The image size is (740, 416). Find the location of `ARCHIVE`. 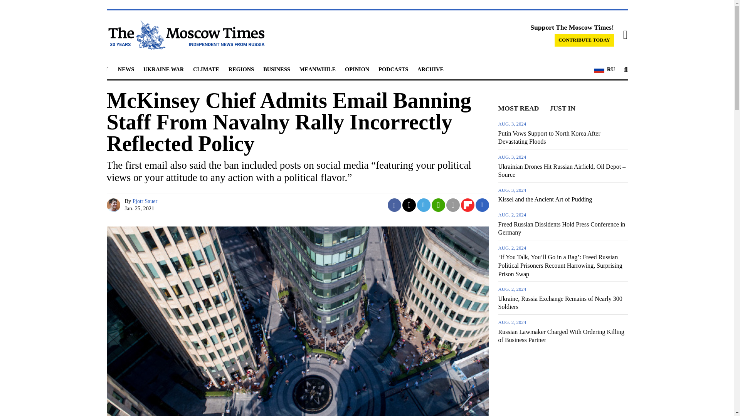

ARCHIVE is located at coordinates (430, 69).